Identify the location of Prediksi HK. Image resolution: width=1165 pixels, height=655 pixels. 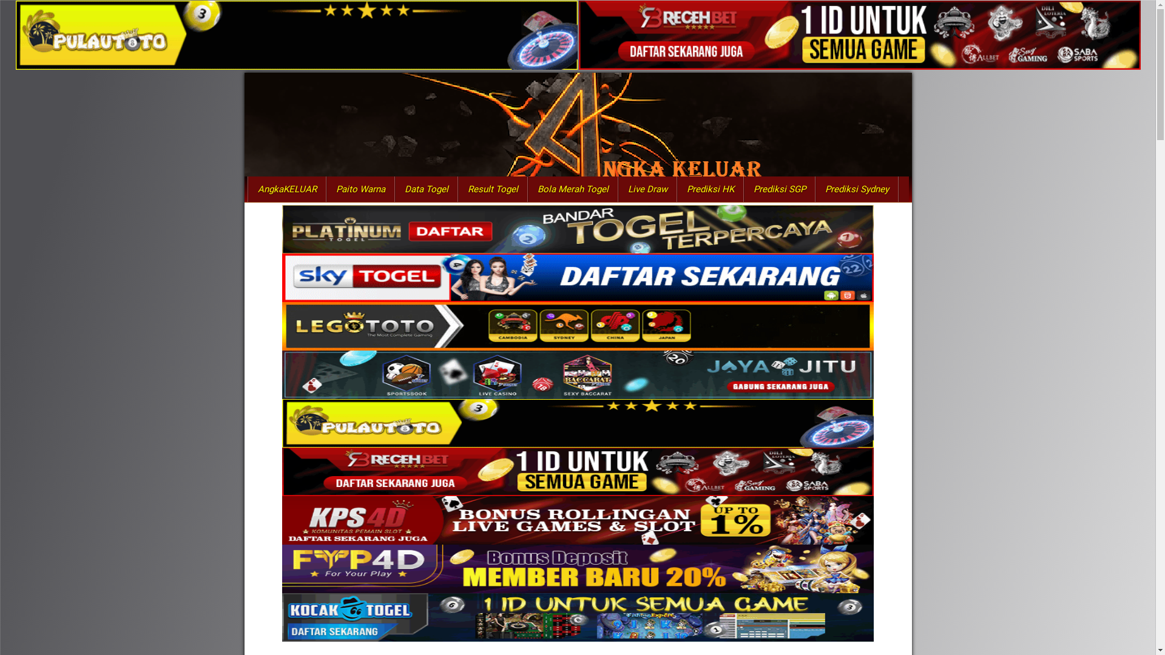
(711, 189).